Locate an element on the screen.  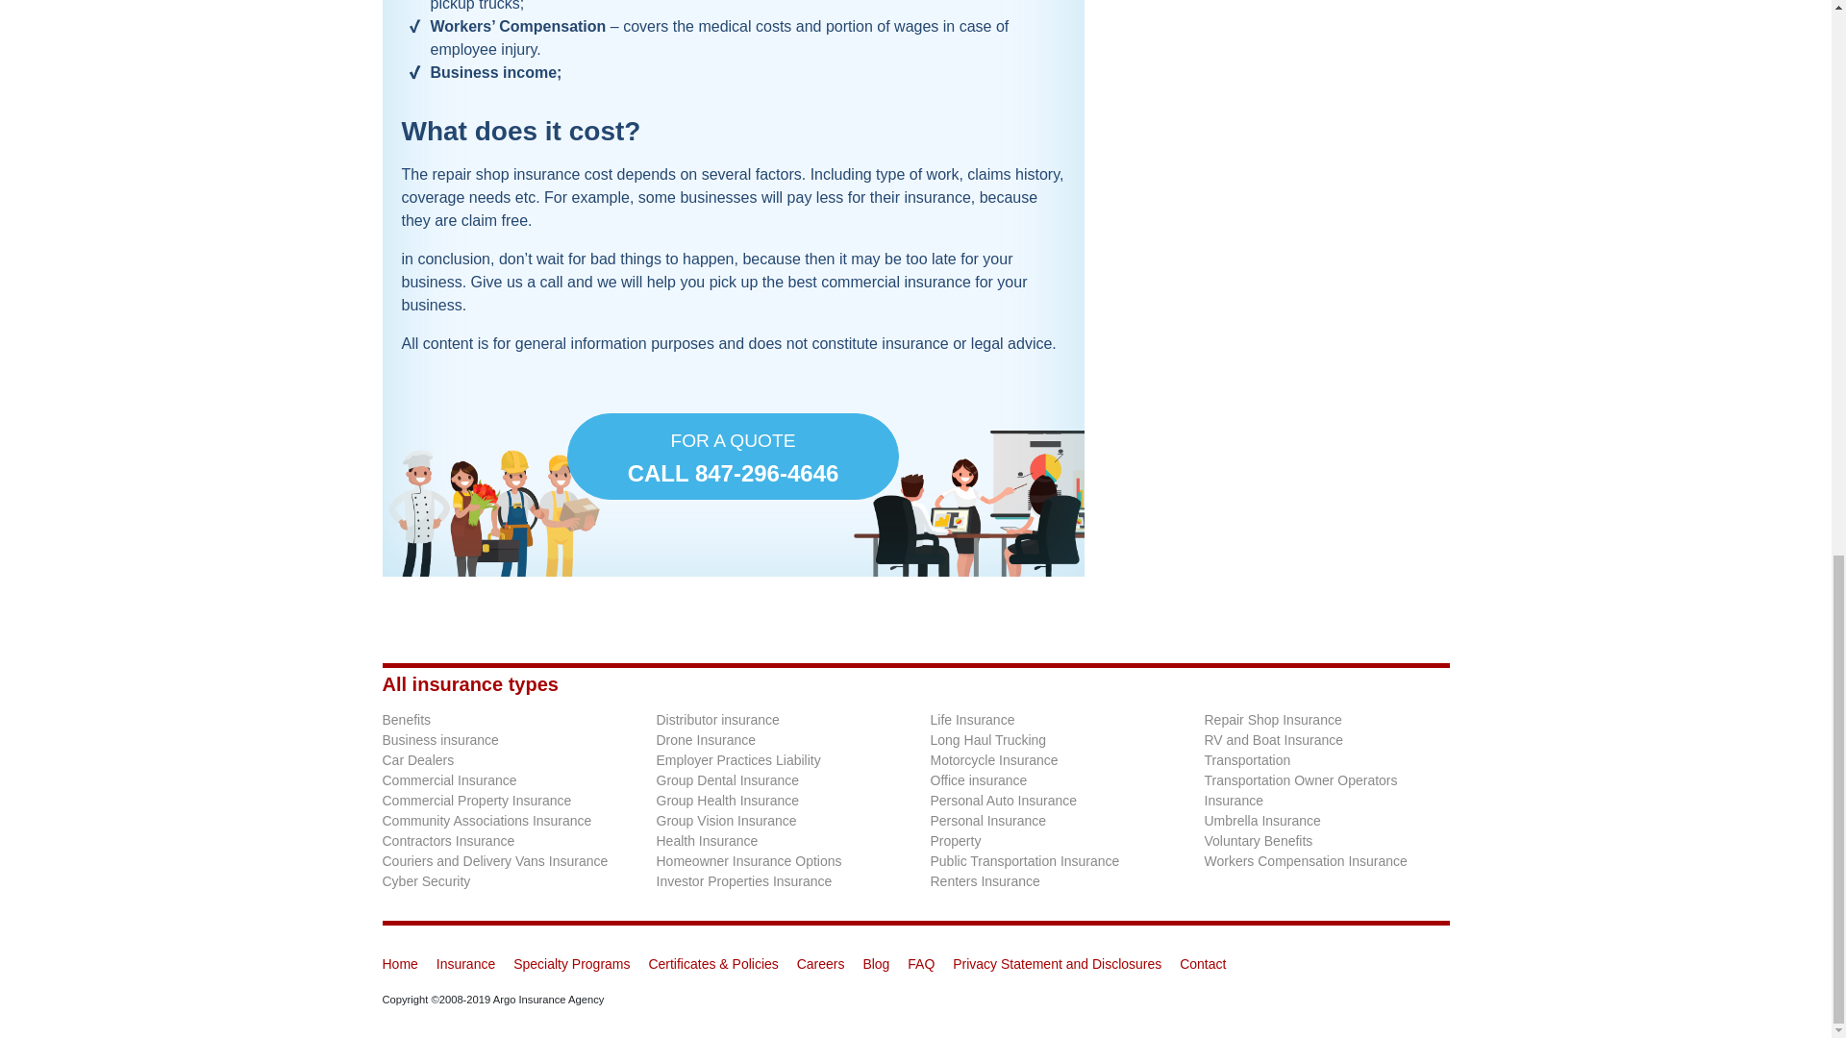
Business insurance is located at coordinates (733, 456).